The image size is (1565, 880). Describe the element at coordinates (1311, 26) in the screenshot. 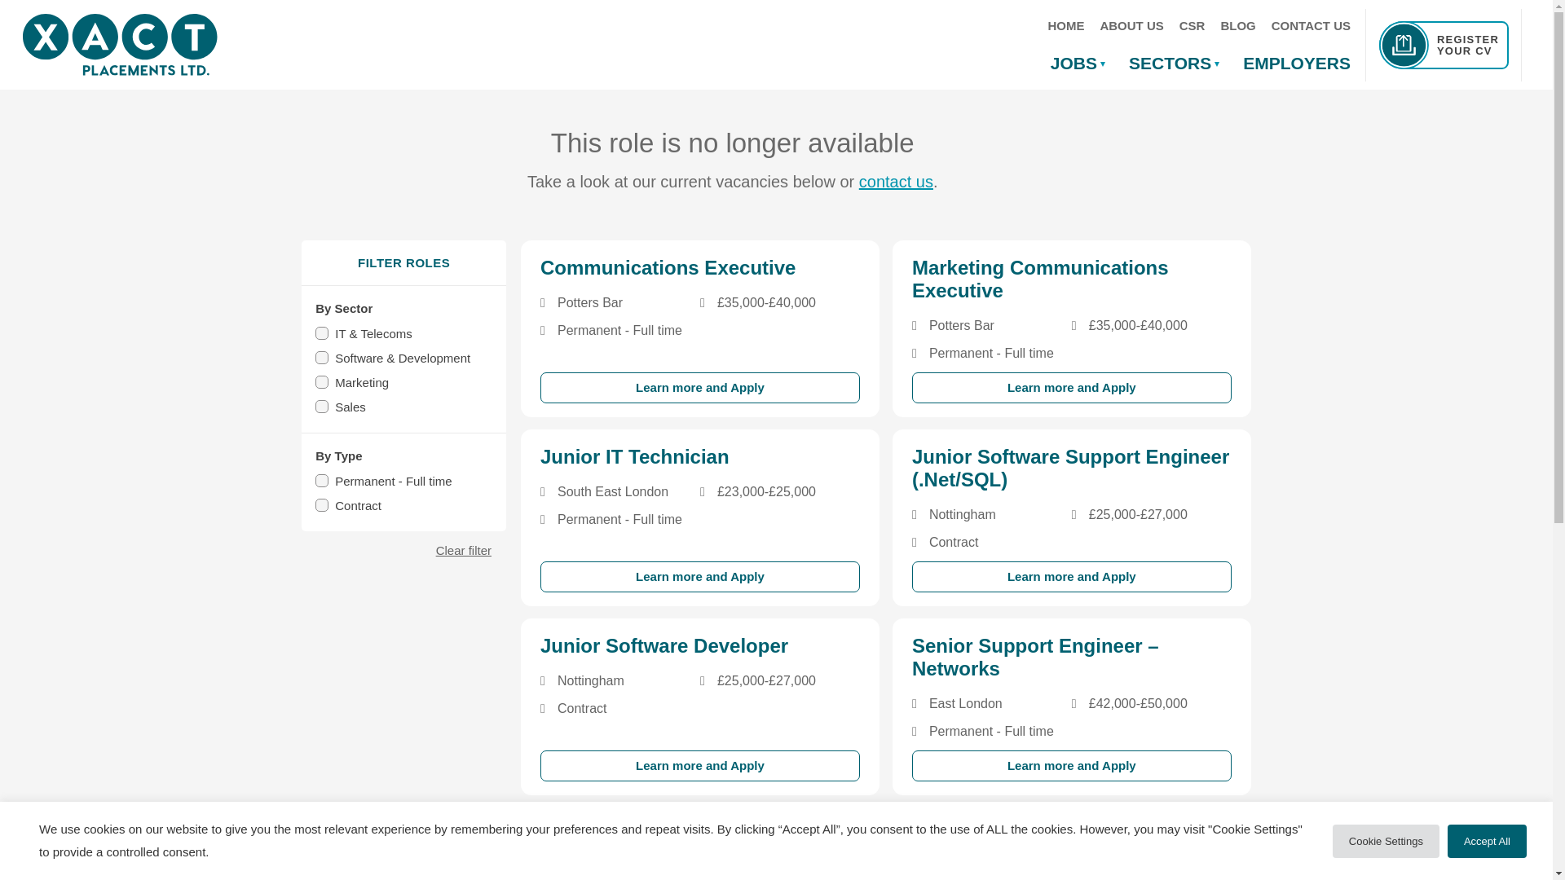

I see `CONTACT US` at that location.